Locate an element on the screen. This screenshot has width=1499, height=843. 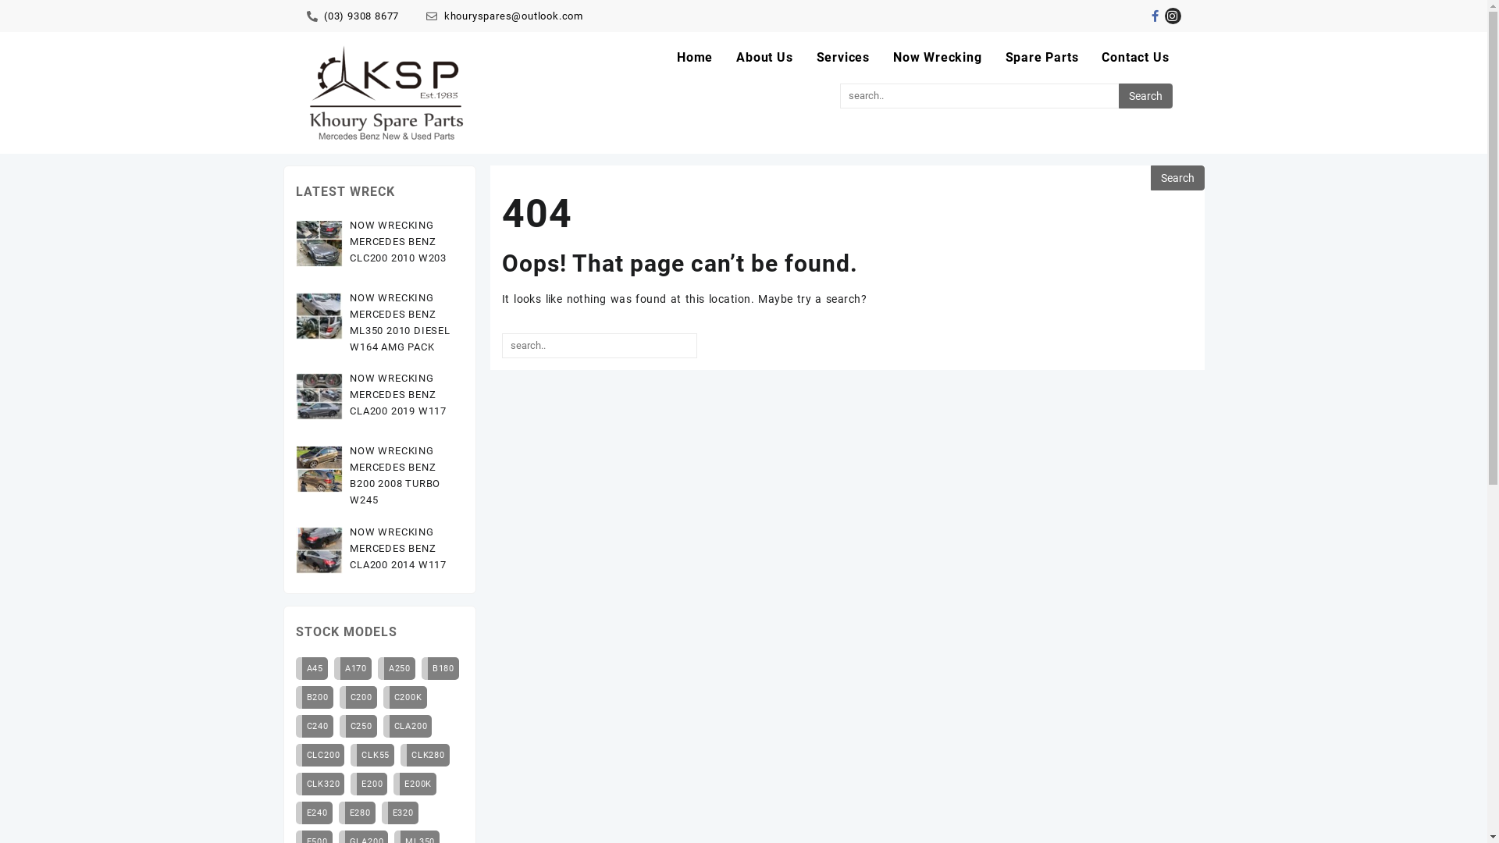
NOW WRECKING MERCEDES BENZ CLC200 2010 W203 is located at coordinates (398, 242).